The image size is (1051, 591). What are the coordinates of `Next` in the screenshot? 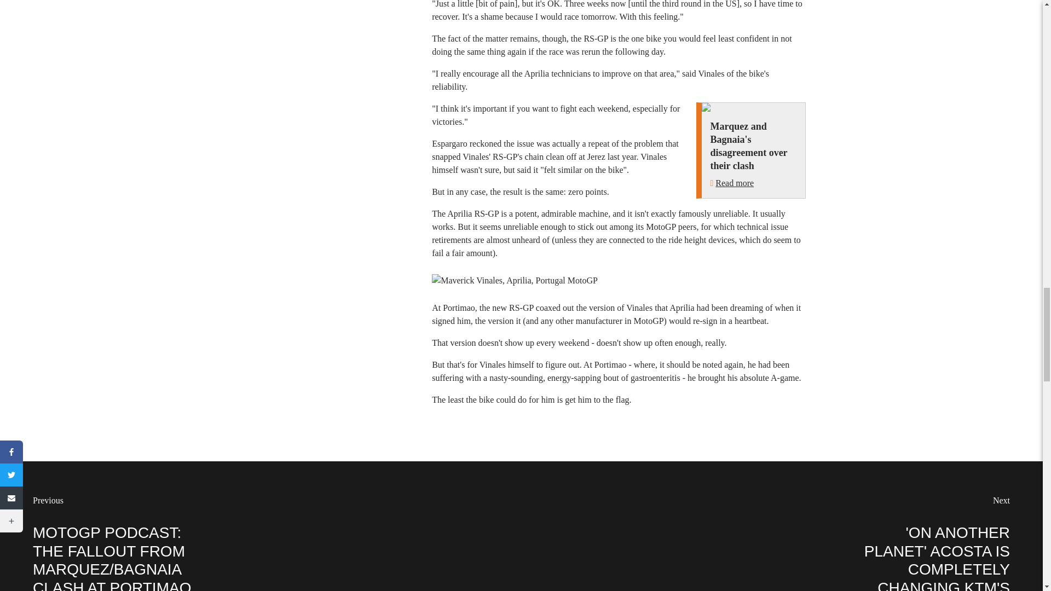 It's located at (1002, 500).